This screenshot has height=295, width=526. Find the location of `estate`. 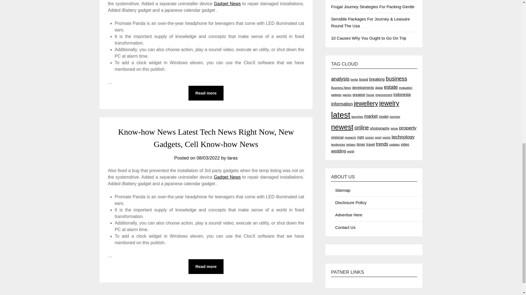

estate is located at coordinates (391, 87).